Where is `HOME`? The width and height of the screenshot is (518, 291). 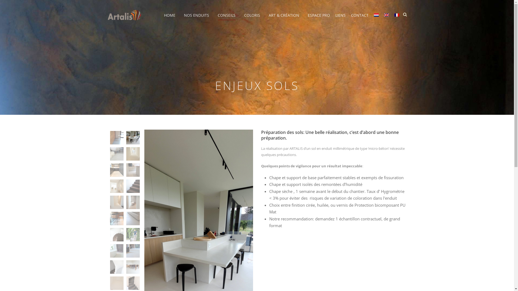
HOME is located at coordinates (173, 19).